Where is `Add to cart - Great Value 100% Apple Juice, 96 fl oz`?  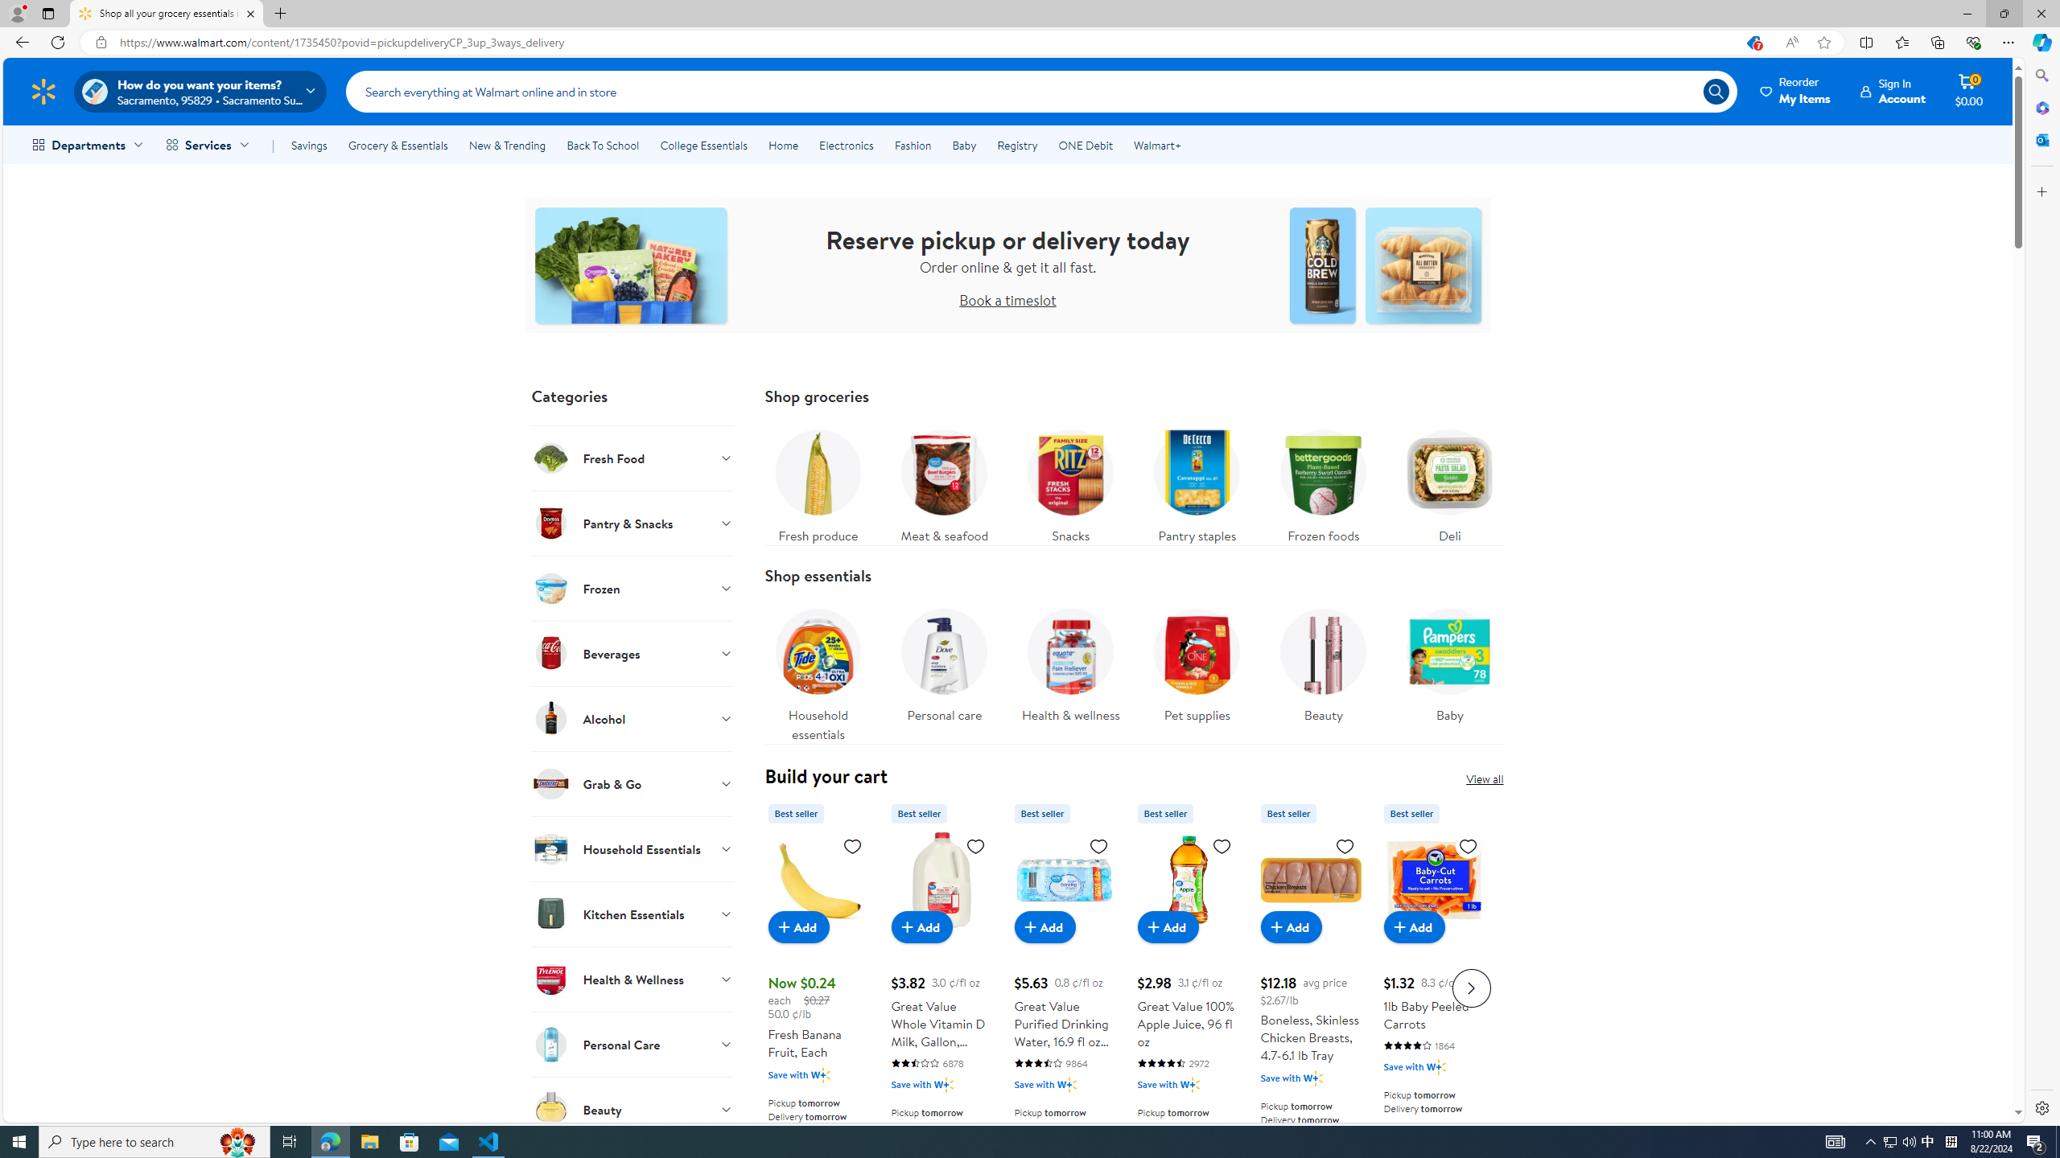 Add to cart - Great Value 100% Apple Juice, 96 fl oz is located at coordinates (1168, 926).